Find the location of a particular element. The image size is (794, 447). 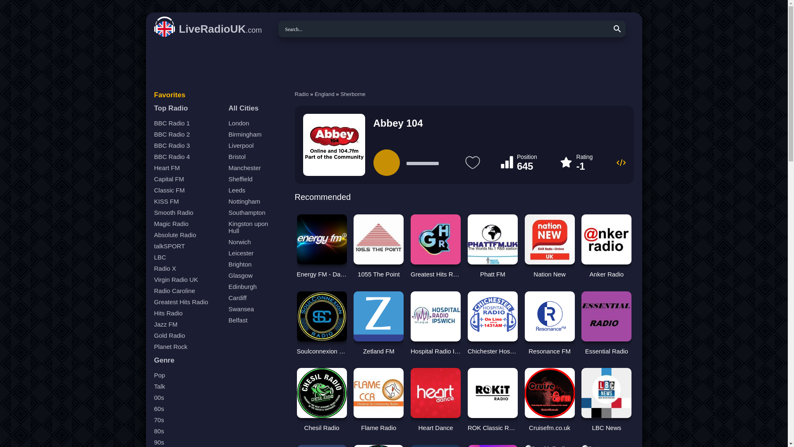

Greatest Hits Radio is located at coordinates (188, 302).